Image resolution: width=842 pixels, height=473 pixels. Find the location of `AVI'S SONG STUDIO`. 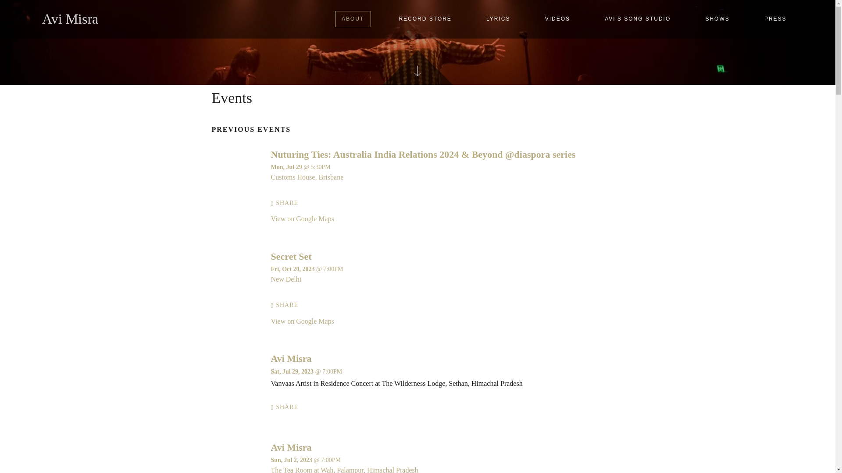

AVI'S SONG STUDIO is located at coordinates (638, 18).